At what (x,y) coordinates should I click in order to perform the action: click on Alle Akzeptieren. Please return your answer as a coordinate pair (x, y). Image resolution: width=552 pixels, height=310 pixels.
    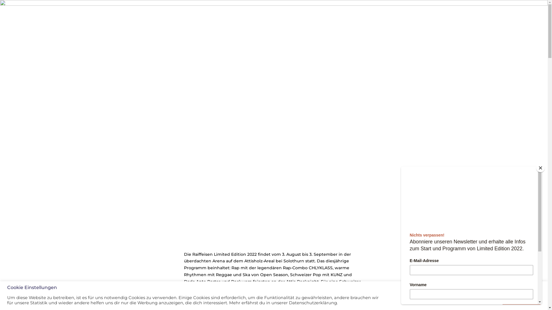
    Looking at the image, I should click on (522, 300).